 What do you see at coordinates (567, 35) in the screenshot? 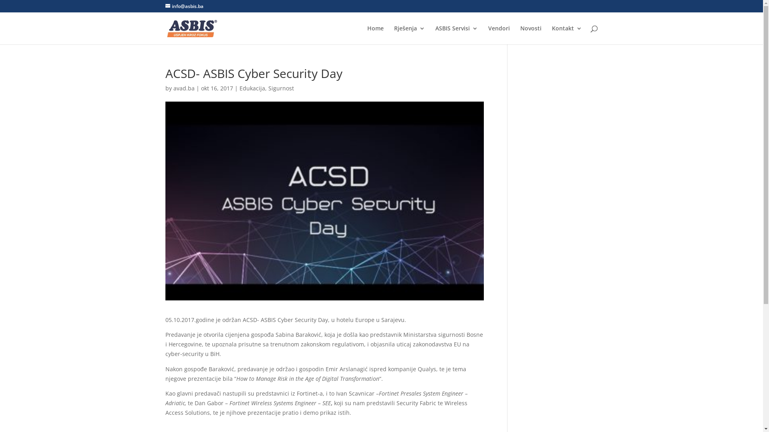
I see `Kontakt` at bounding box center [567, 35].